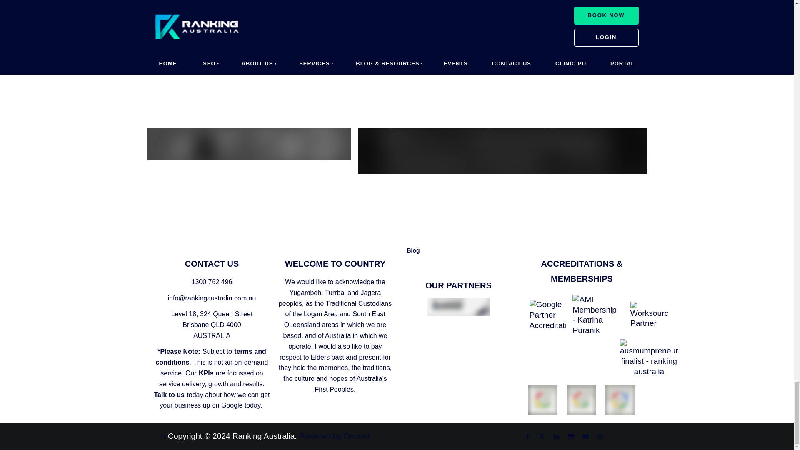 This screenshot has width=800, height=450. What do you see at coordinates (502, 150) in the screenshot?
I see `Oncord - Website Marketing Platform` at bounding box center [502, 150].